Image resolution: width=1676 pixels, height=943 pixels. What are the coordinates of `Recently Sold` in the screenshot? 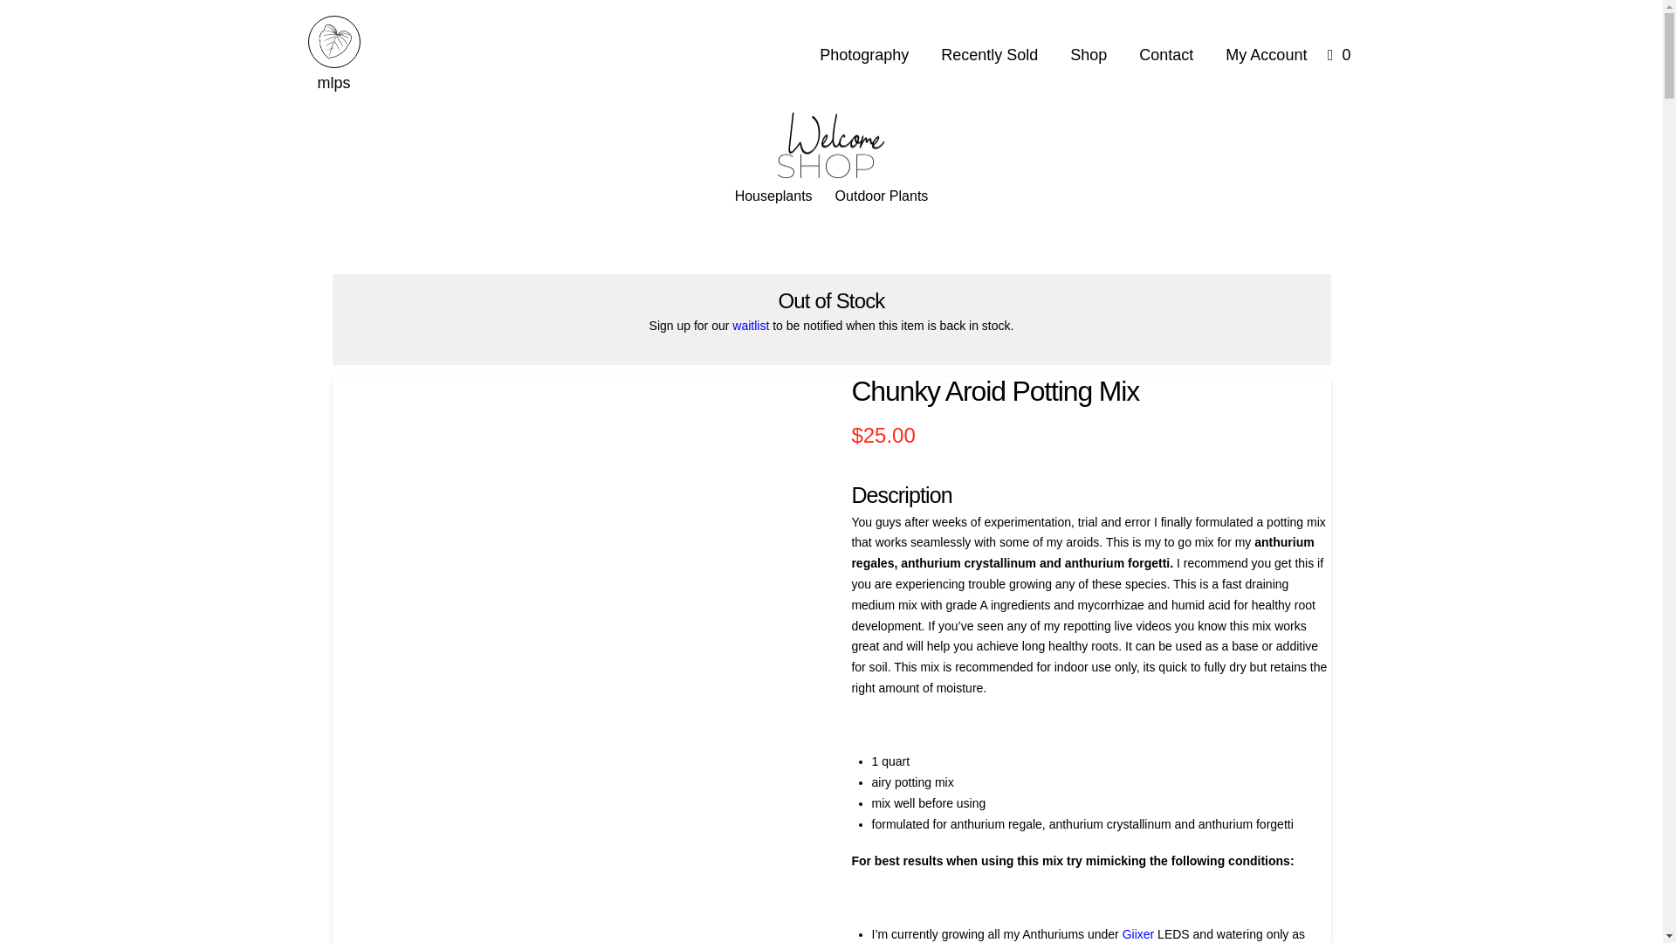 It's located at (989, 54).